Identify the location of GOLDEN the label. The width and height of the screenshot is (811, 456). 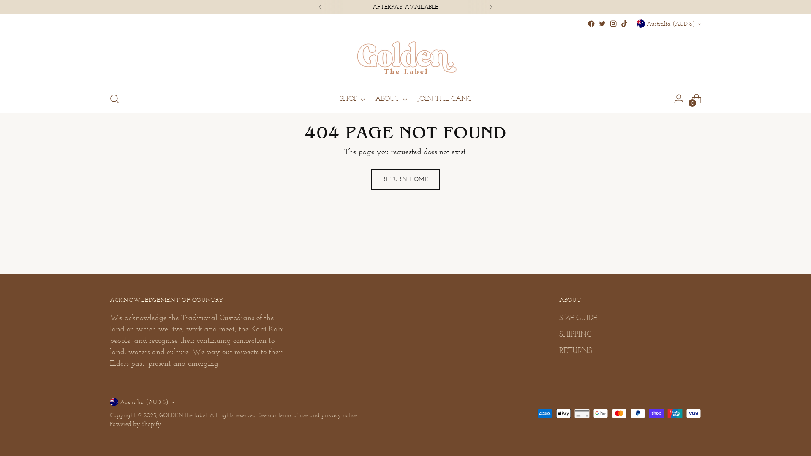
(183, 415).